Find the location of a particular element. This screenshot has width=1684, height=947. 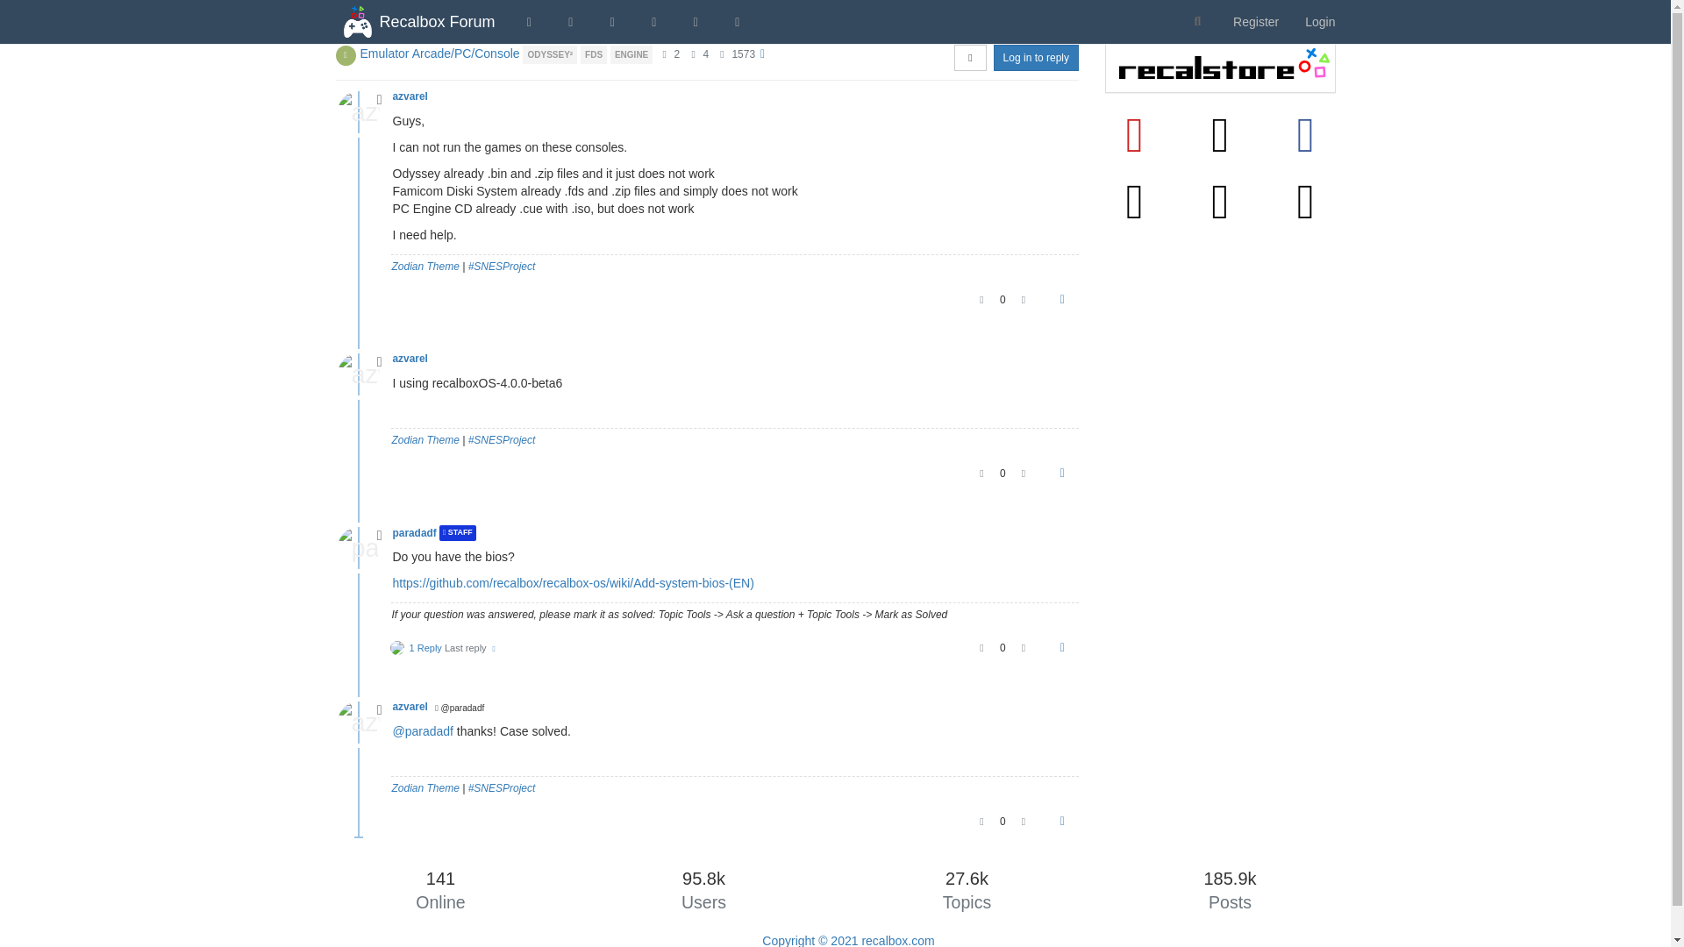

Views is located at coordinates (723, 54).